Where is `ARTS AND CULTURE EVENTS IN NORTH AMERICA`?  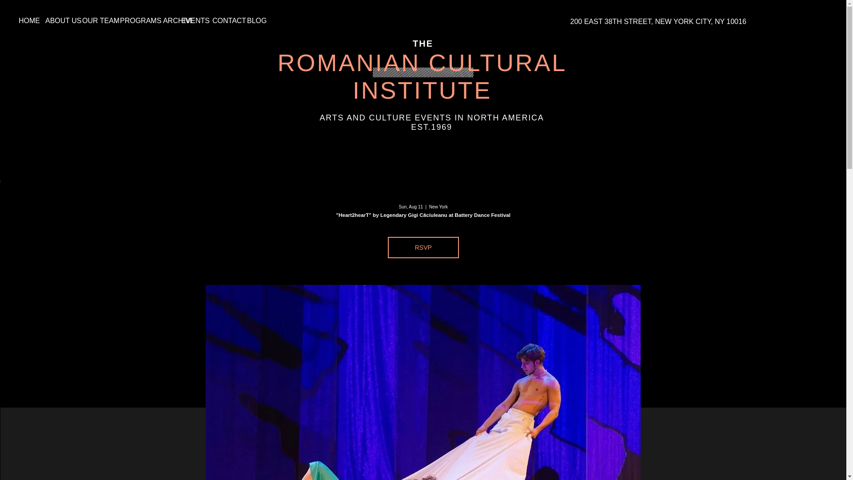 ARTS AND CULTURE EVENTS IN NORTH AMERICA is located at coordinates (432, 117).